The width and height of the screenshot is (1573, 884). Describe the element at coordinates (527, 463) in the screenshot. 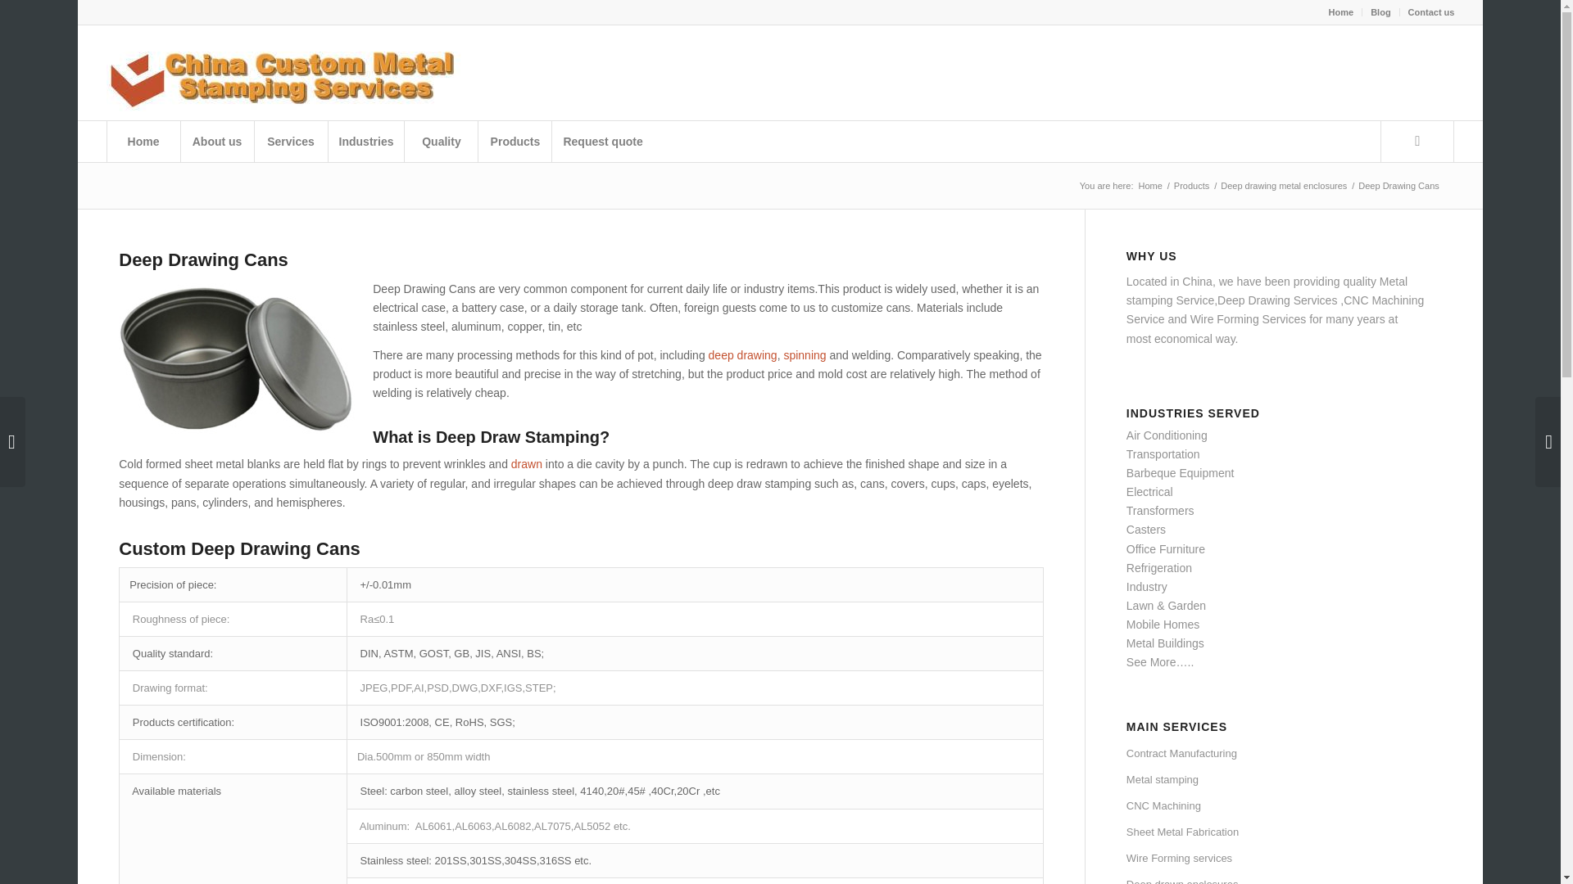

I see `drawn` at that location.